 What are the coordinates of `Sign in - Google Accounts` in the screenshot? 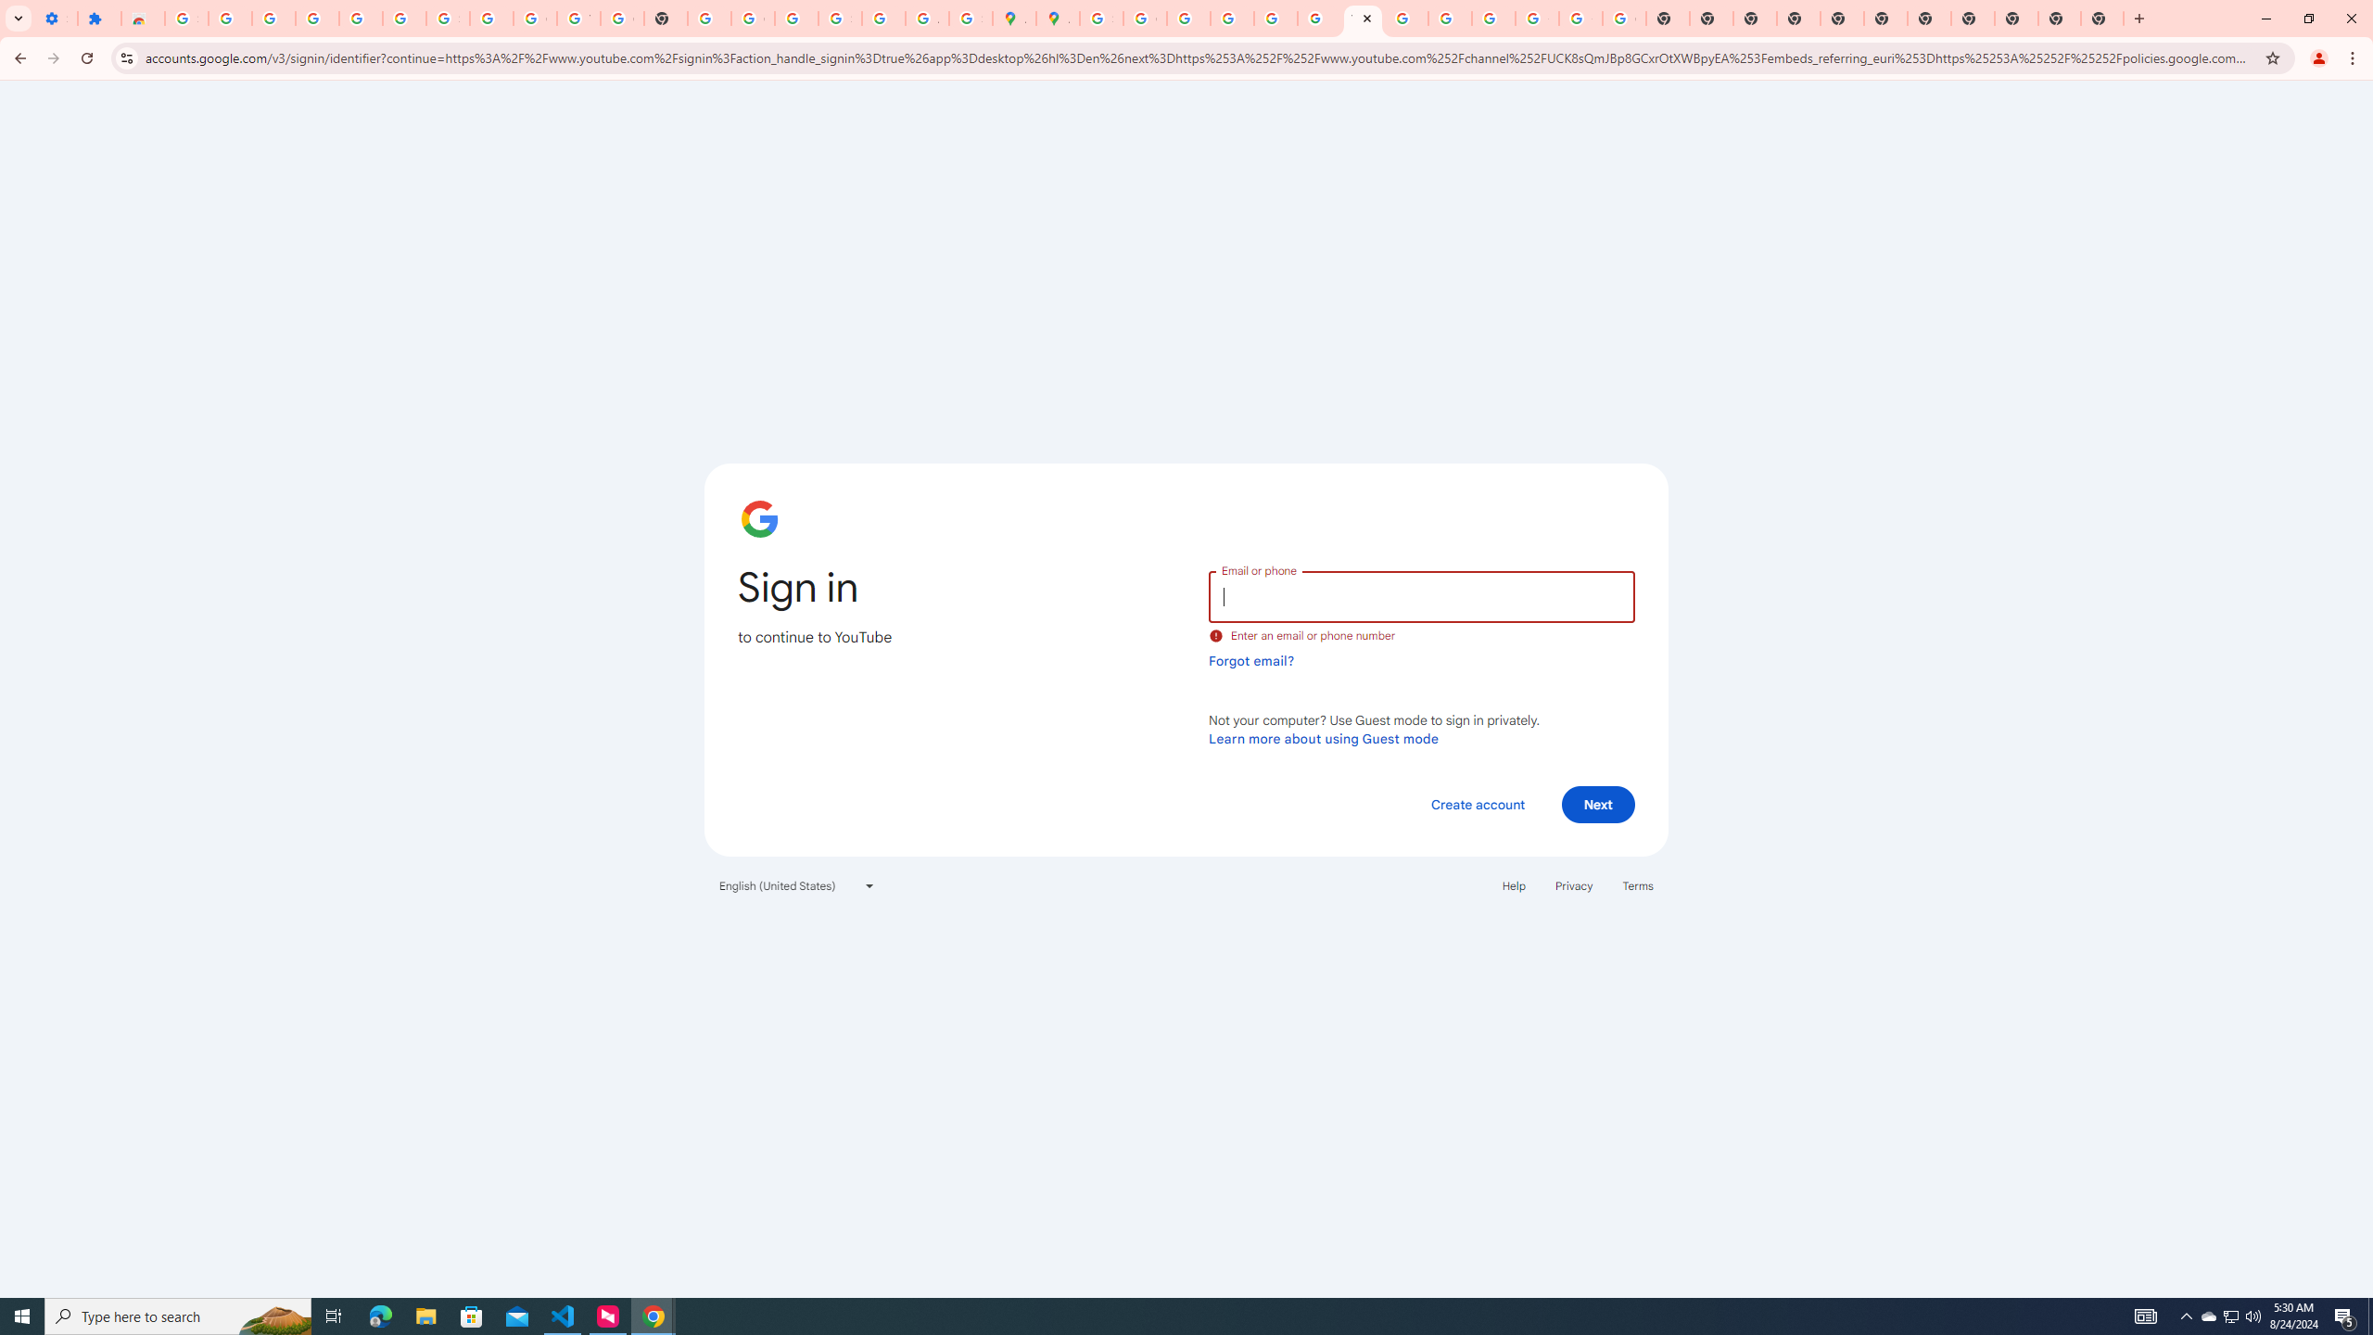 It's located at (449, 19).